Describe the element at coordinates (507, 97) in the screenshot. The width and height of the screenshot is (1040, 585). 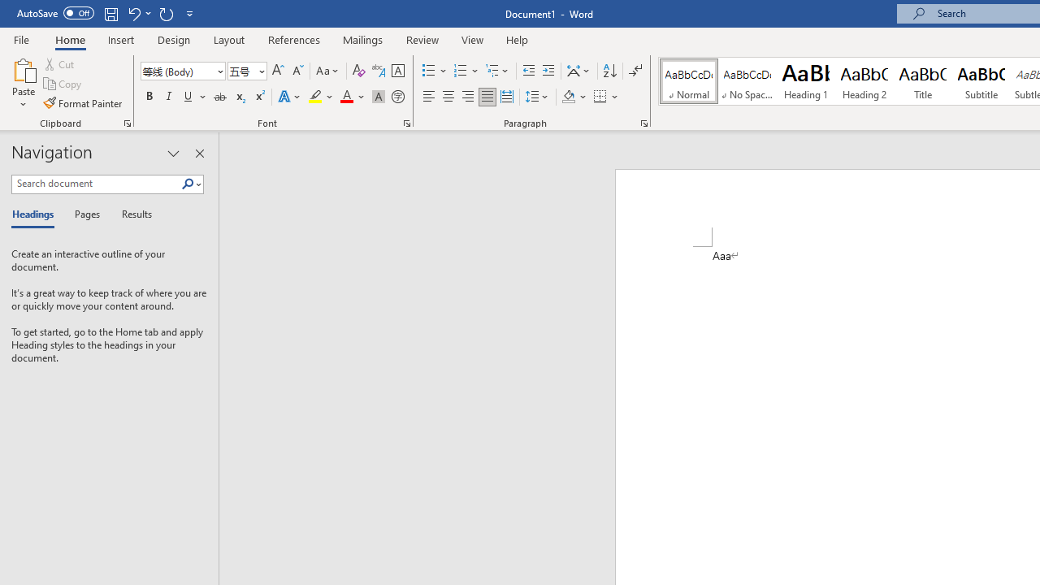
I see `Distributed` at that location.